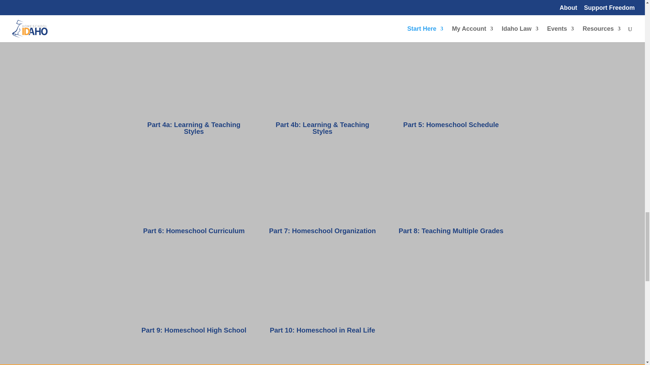  What do you see at coordinates (451, 6) in the screenshot?
I see `Session 3: Homeschool Parenting` at bounding box center [451, 6].